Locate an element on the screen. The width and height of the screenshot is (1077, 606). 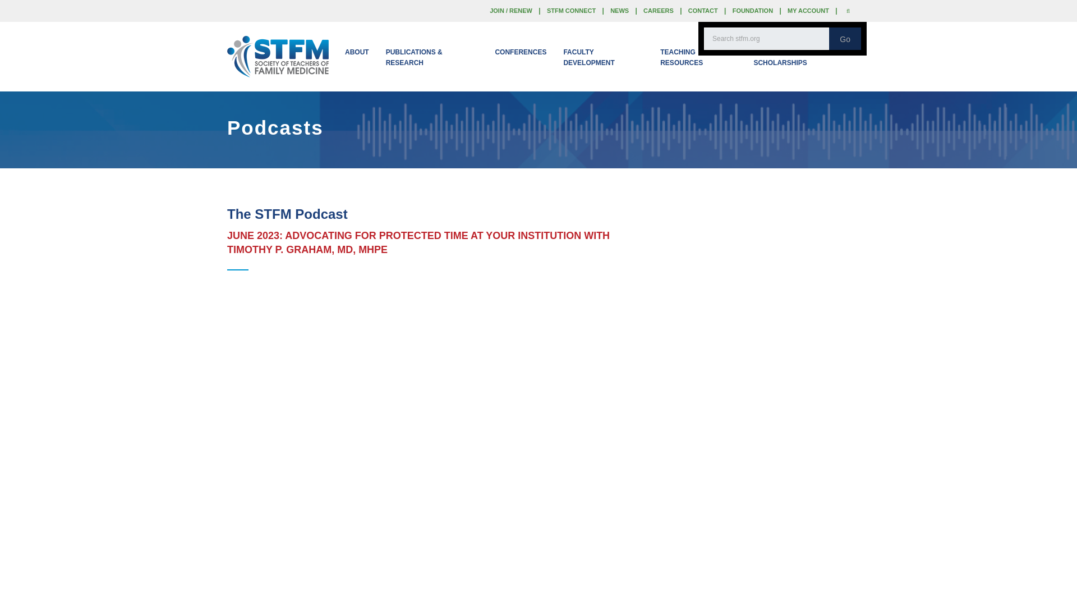
CAREERS is located at coordinates (659, 10).